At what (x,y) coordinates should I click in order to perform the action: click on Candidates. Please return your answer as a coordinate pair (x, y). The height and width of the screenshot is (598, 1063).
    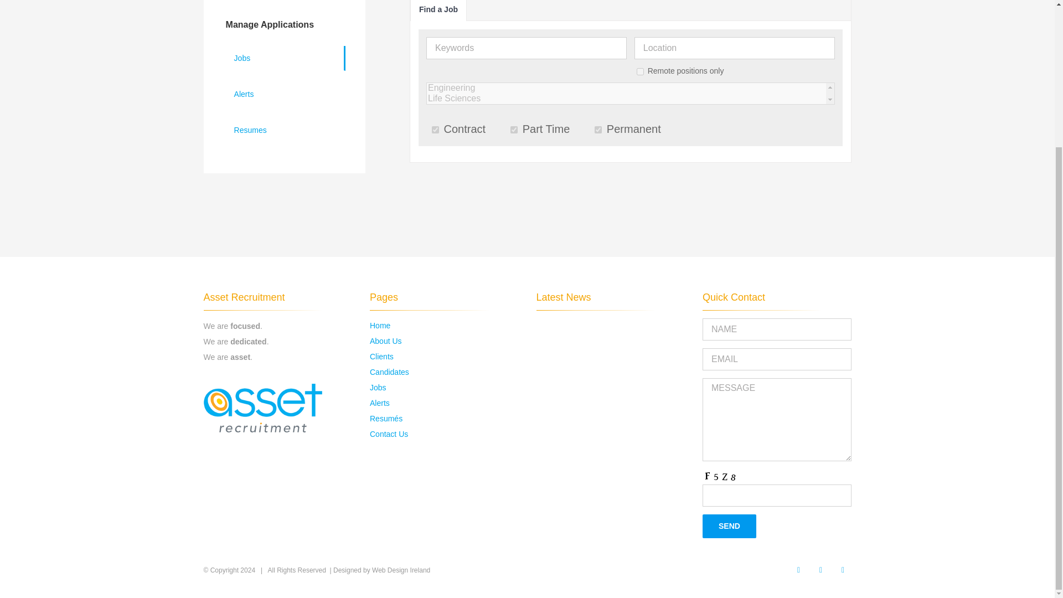
    Looking at the image, I should click on (390, 372).